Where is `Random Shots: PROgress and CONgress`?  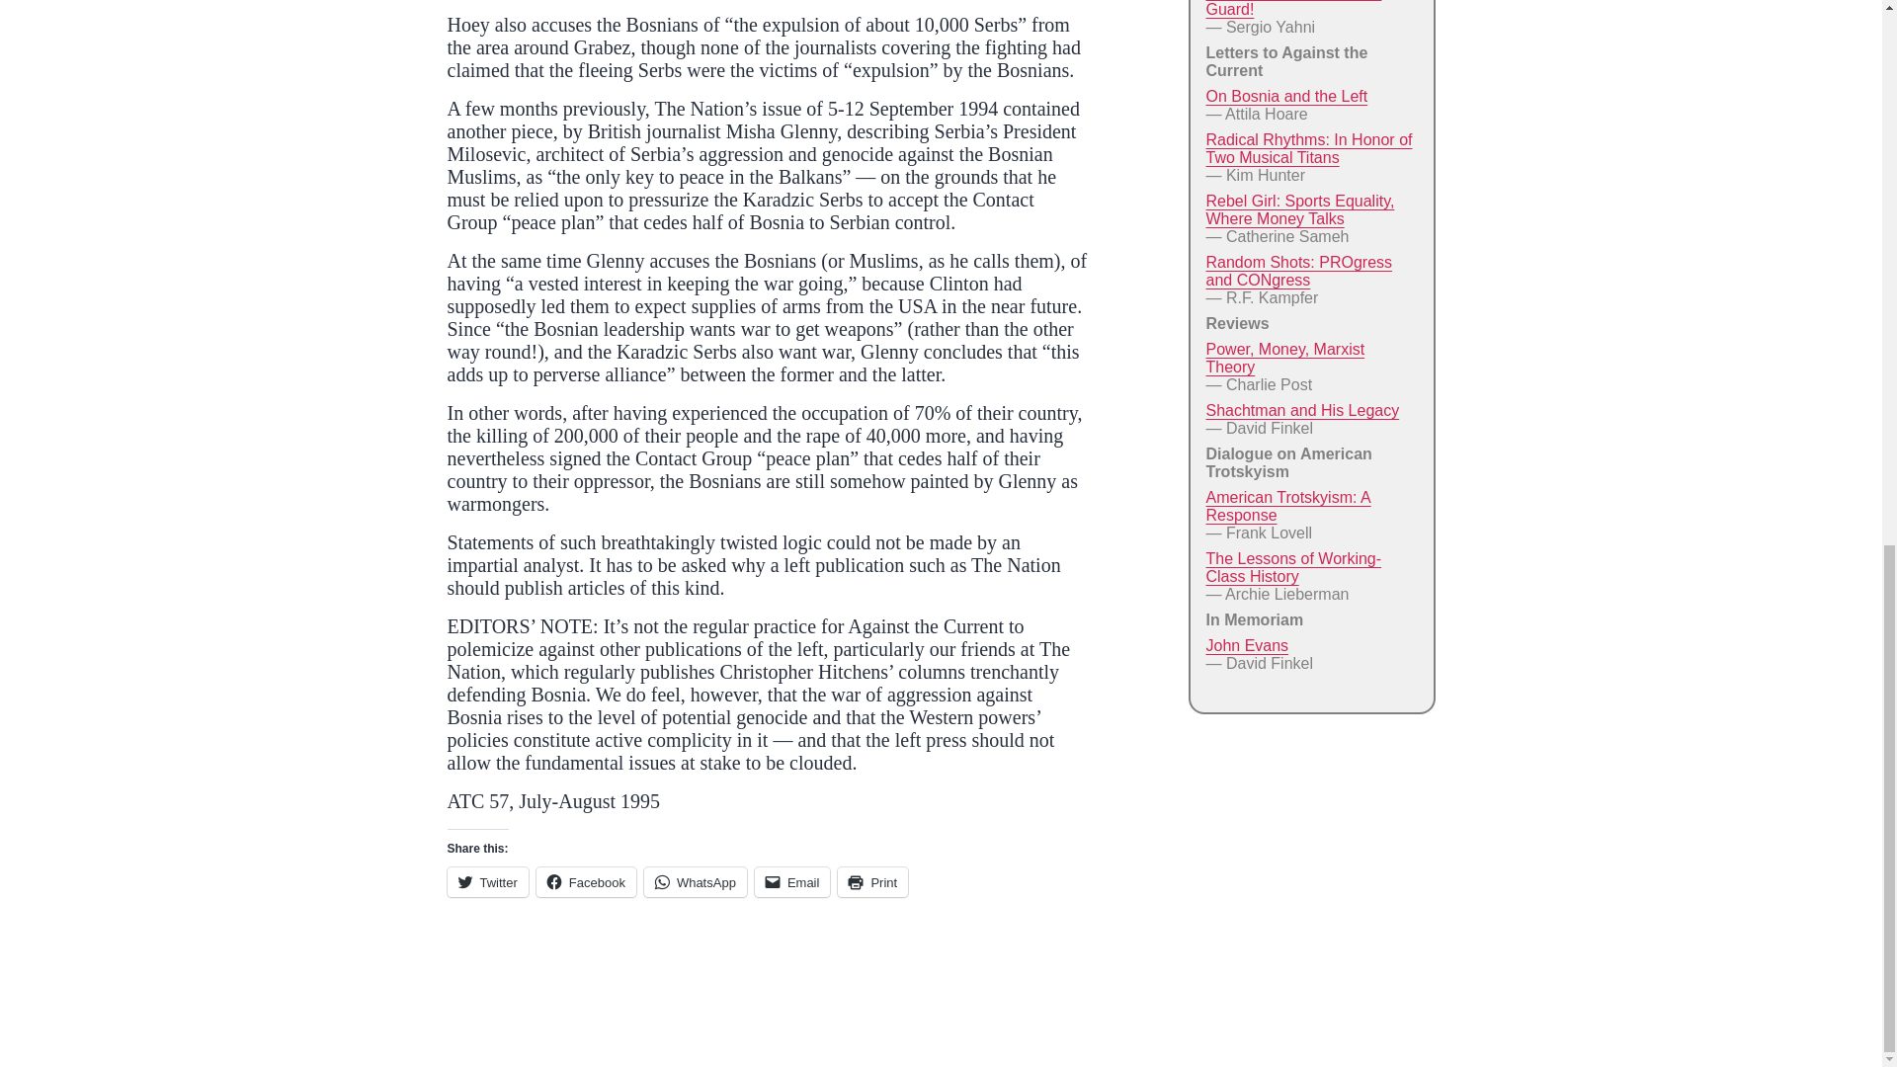
Random Shots: PROgress and CONgress is located at coordinates (1298, 271).